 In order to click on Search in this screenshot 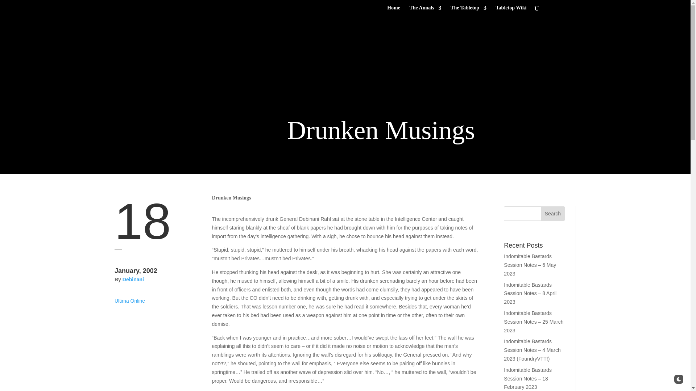, I will do `click(552, 214)`.